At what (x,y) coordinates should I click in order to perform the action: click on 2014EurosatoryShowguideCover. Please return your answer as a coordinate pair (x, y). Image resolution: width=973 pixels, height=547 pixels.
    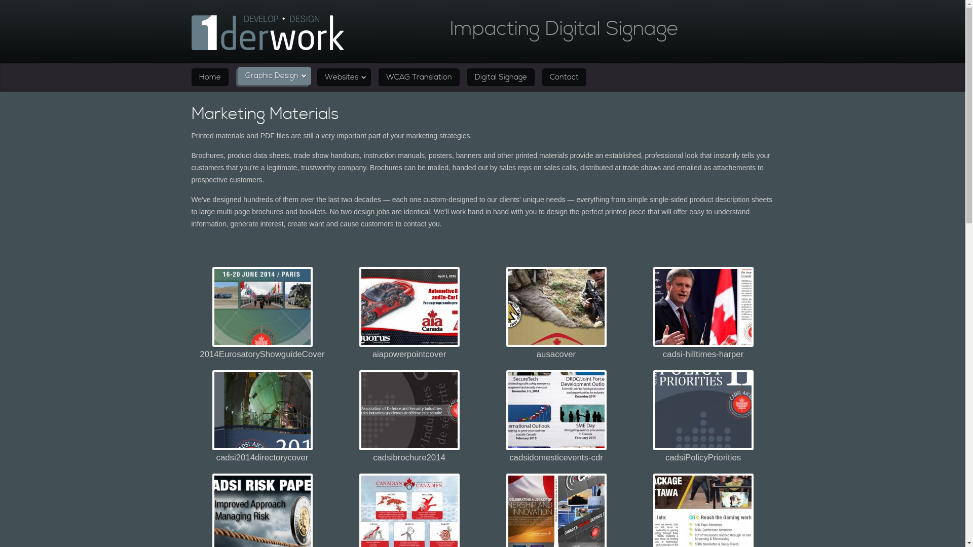
    Looking at the image, I should click on (262, 307).